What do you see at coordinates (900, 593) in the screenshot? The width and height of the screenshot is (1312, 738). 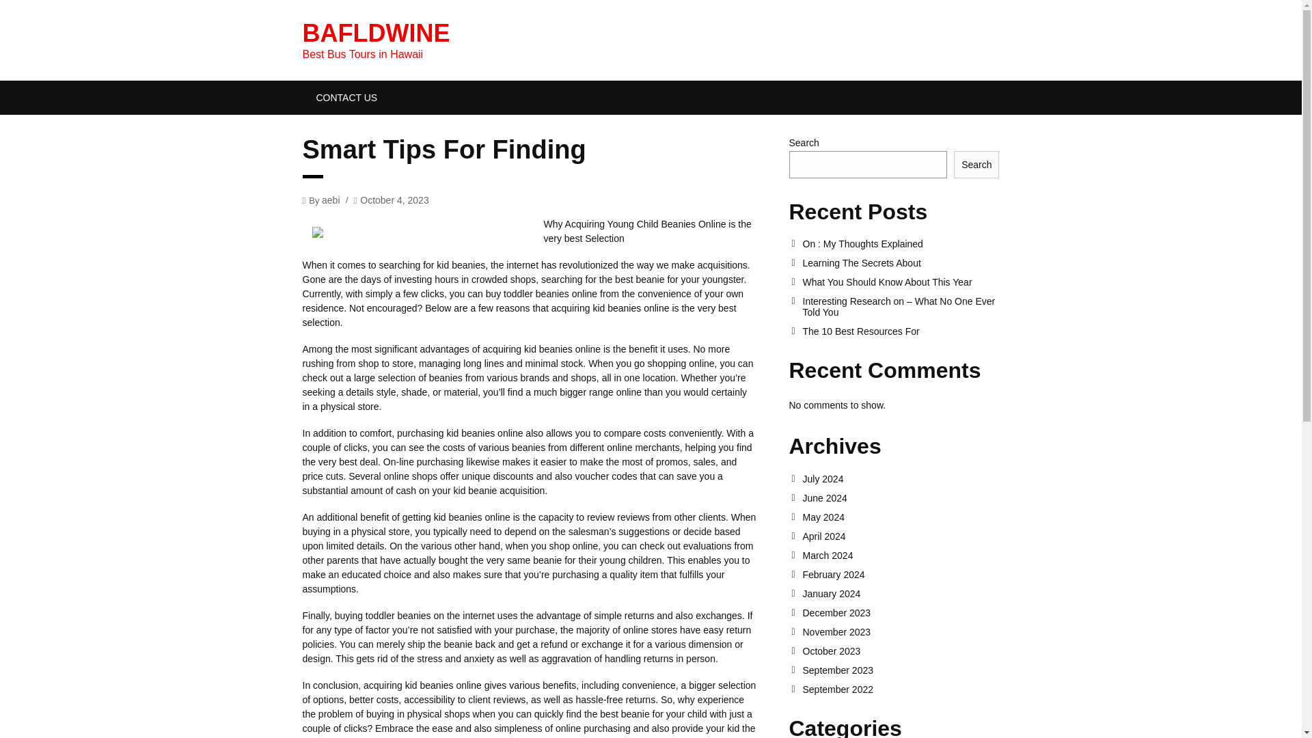 I see `January 2024` at bounding box center [900, 593].